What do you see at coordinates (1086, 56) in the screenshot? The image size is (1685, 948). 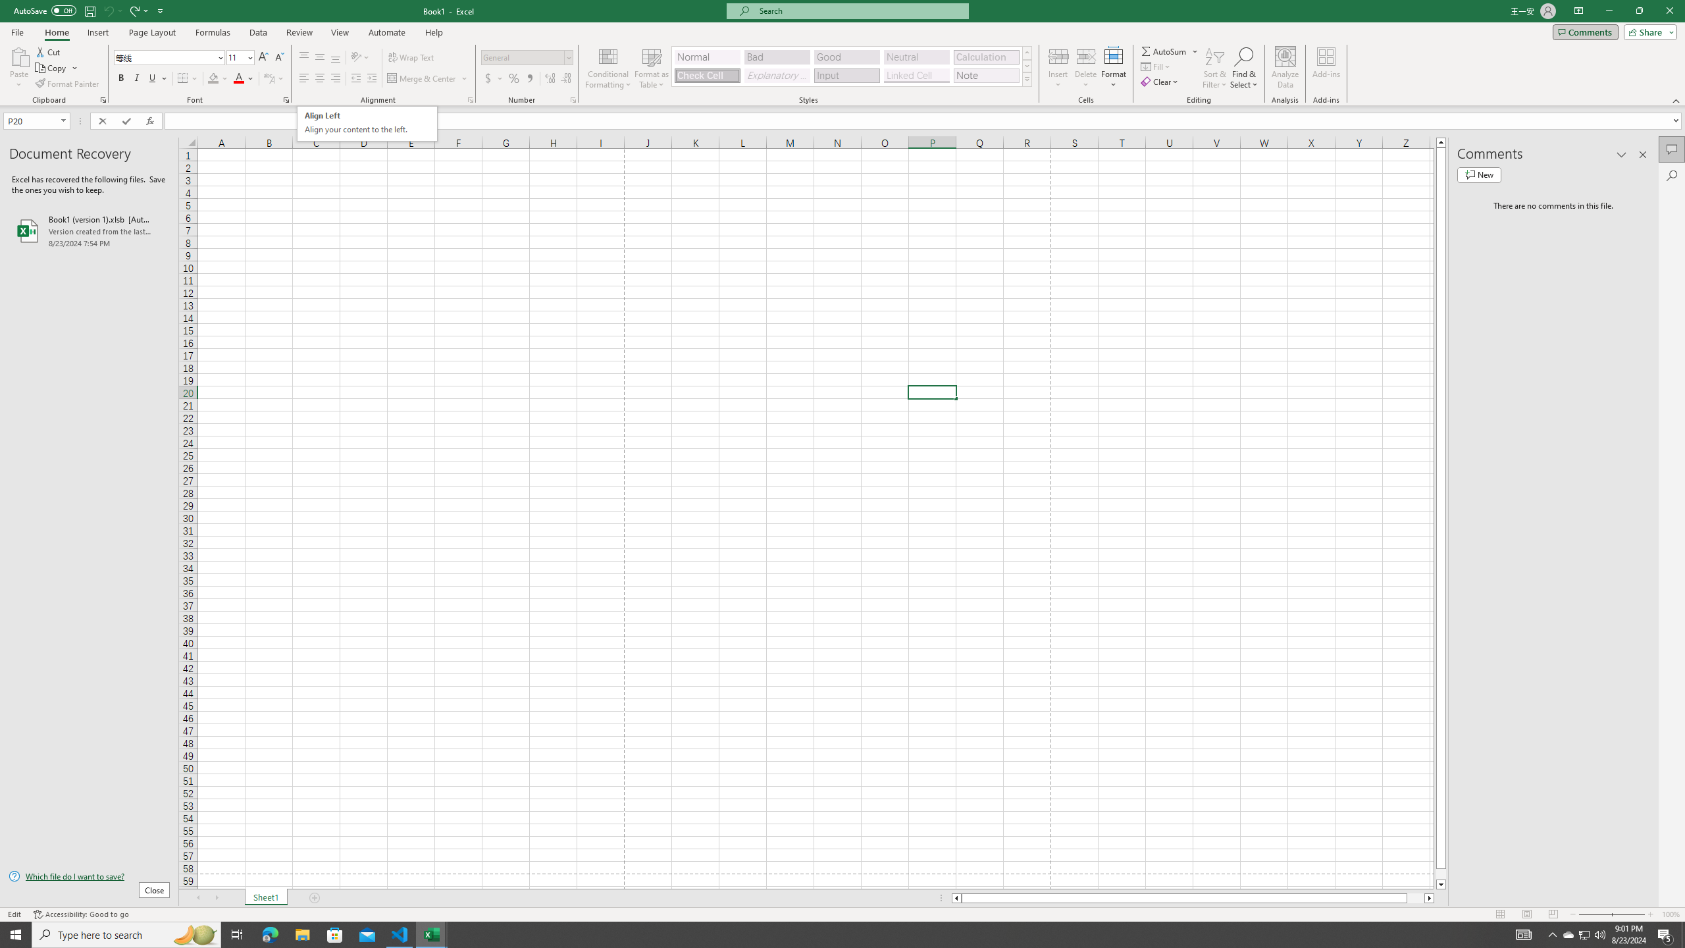 I see `Delete Cells...` at bounding box center [1086, 56].